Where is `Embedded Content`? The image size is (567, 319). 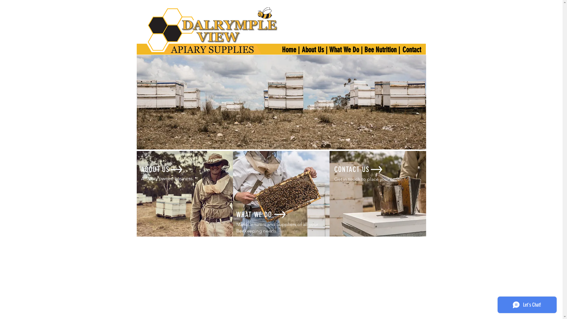
Embedded Content is located at coordinates (271, 121).